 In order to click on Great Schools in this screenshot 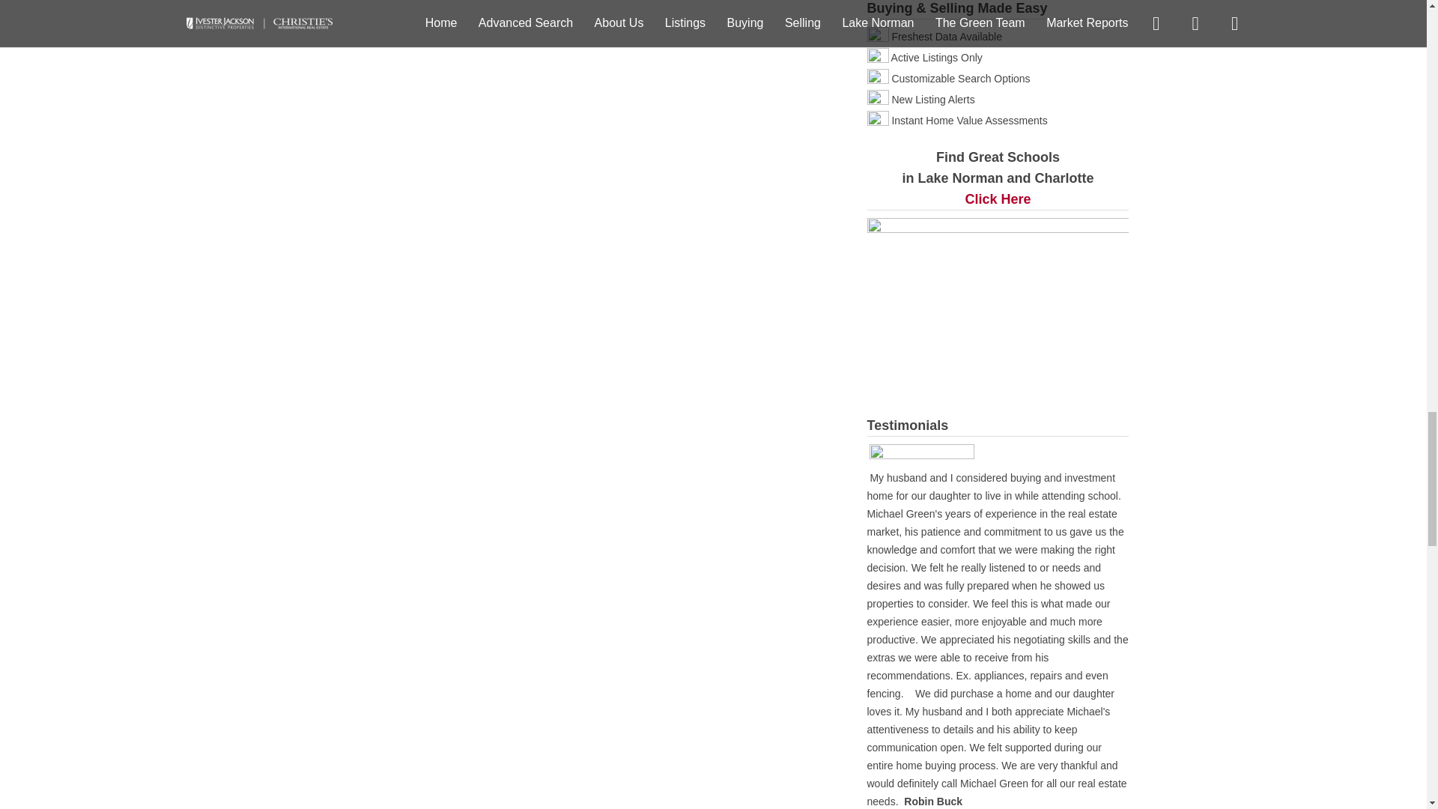, I will do `click(998, 292)`.